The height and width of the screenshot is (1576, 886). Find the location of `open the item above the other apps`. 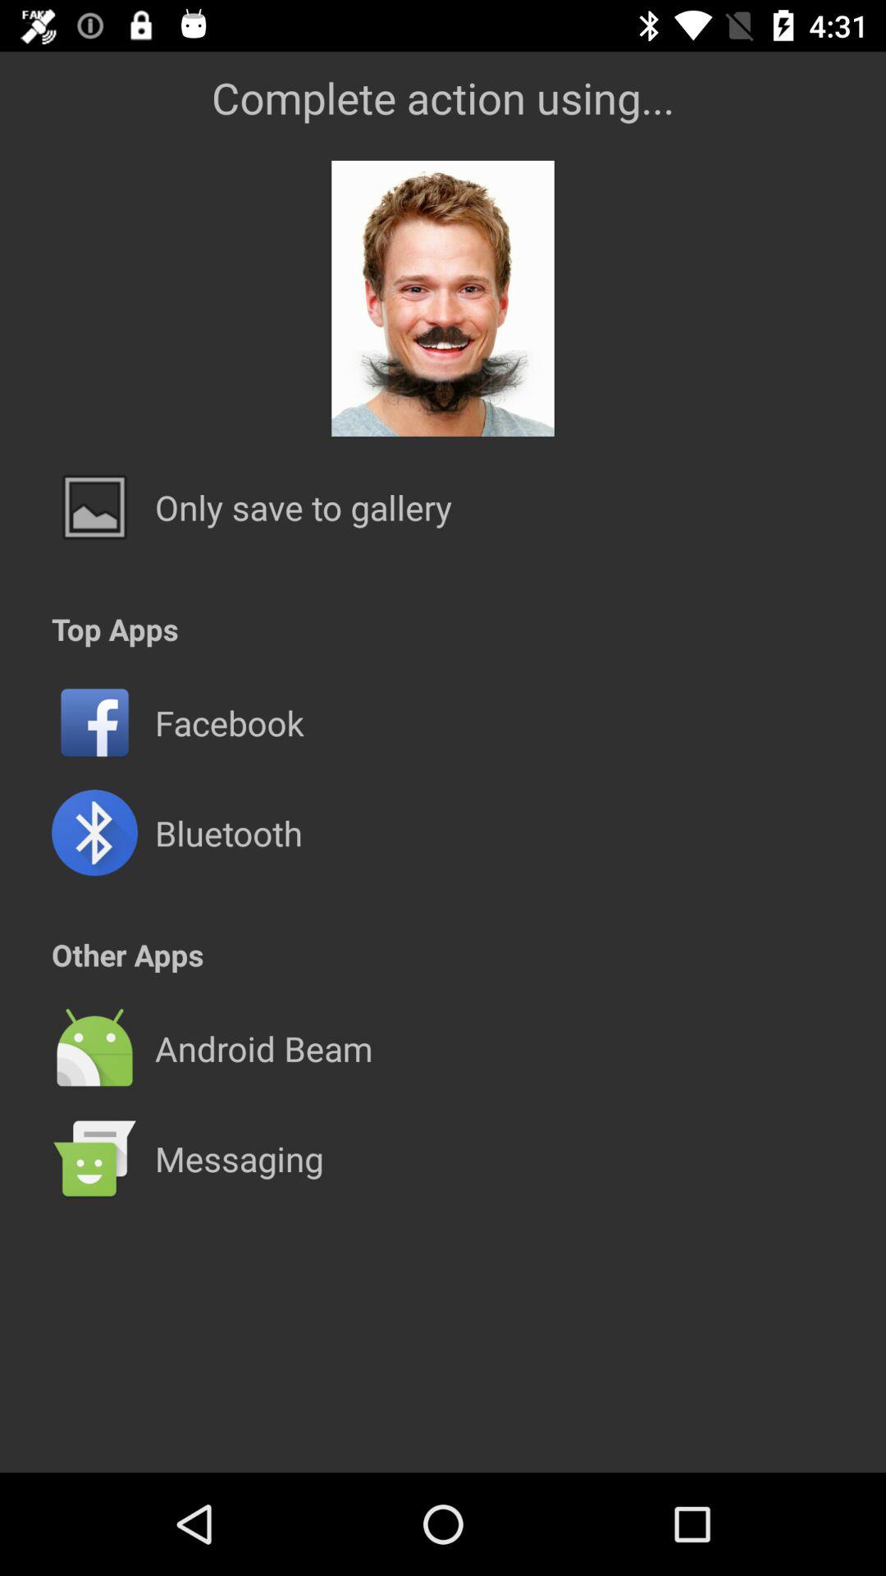

open the item above the other apps is located at coordinates (228, 832).